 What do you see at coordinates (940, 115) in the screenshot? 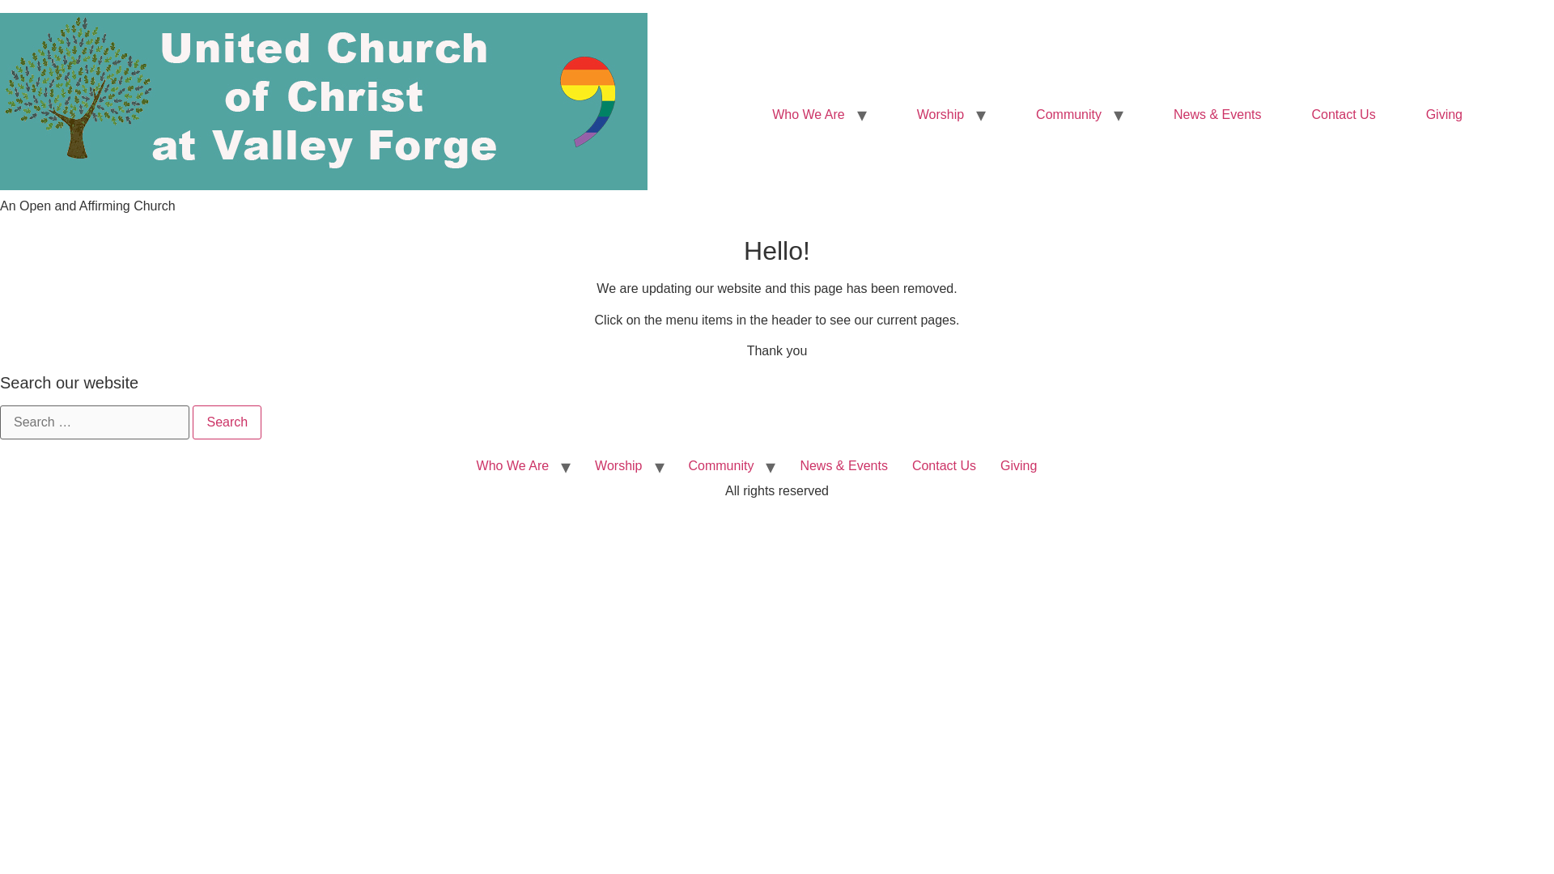
I see `Worship` at bounding box center [940, 115].